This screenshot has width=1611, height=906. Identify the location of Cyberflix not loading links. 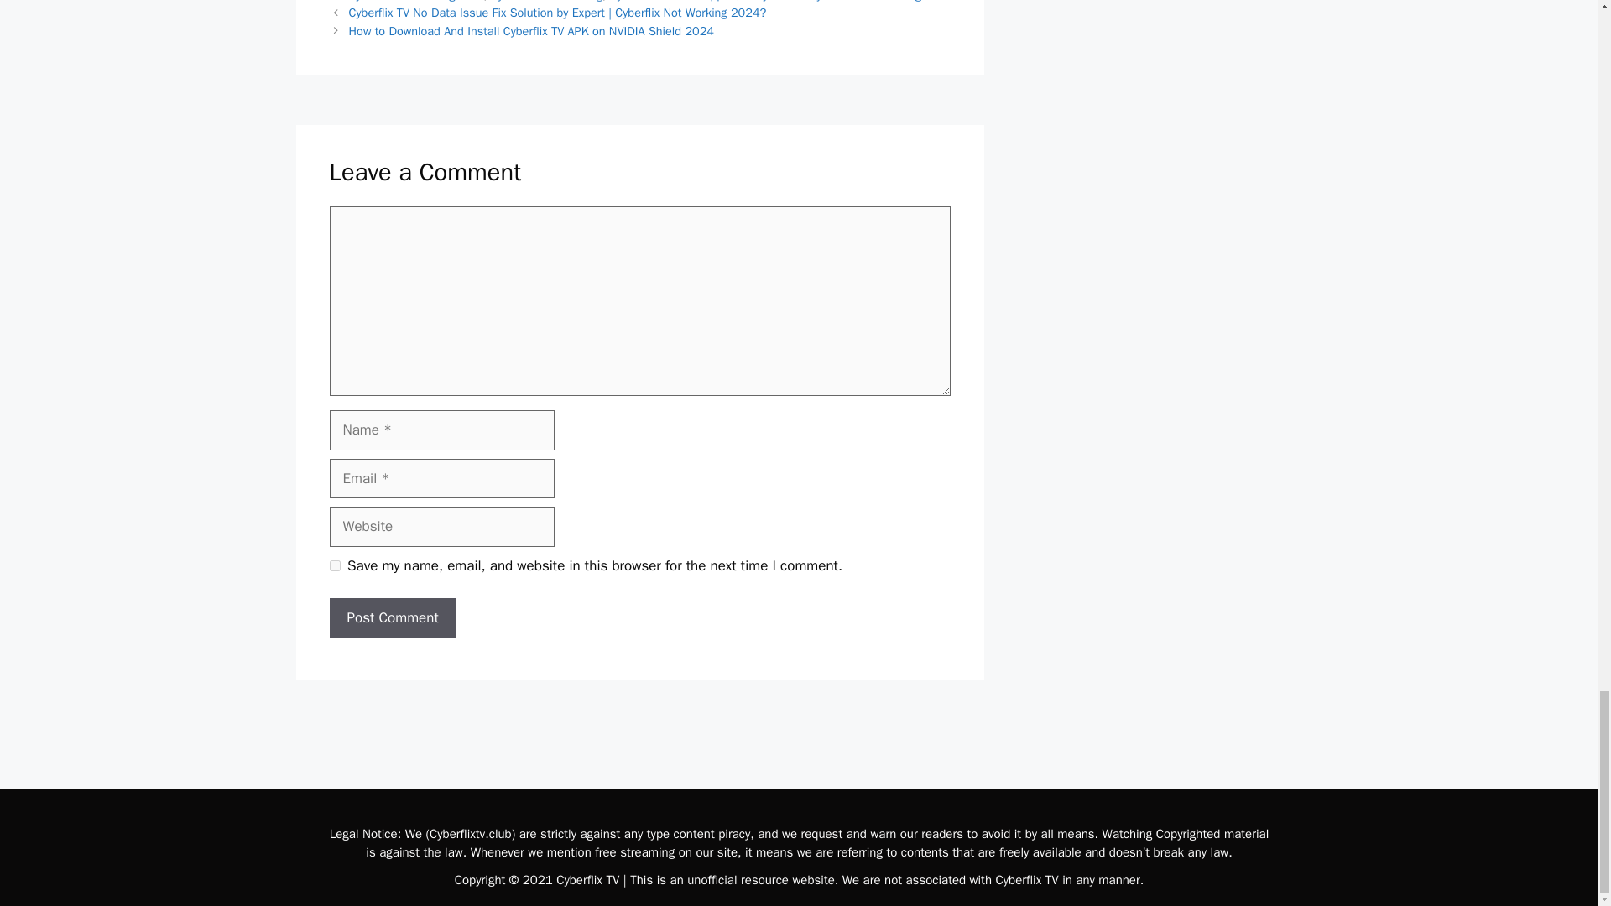
(416, 2).